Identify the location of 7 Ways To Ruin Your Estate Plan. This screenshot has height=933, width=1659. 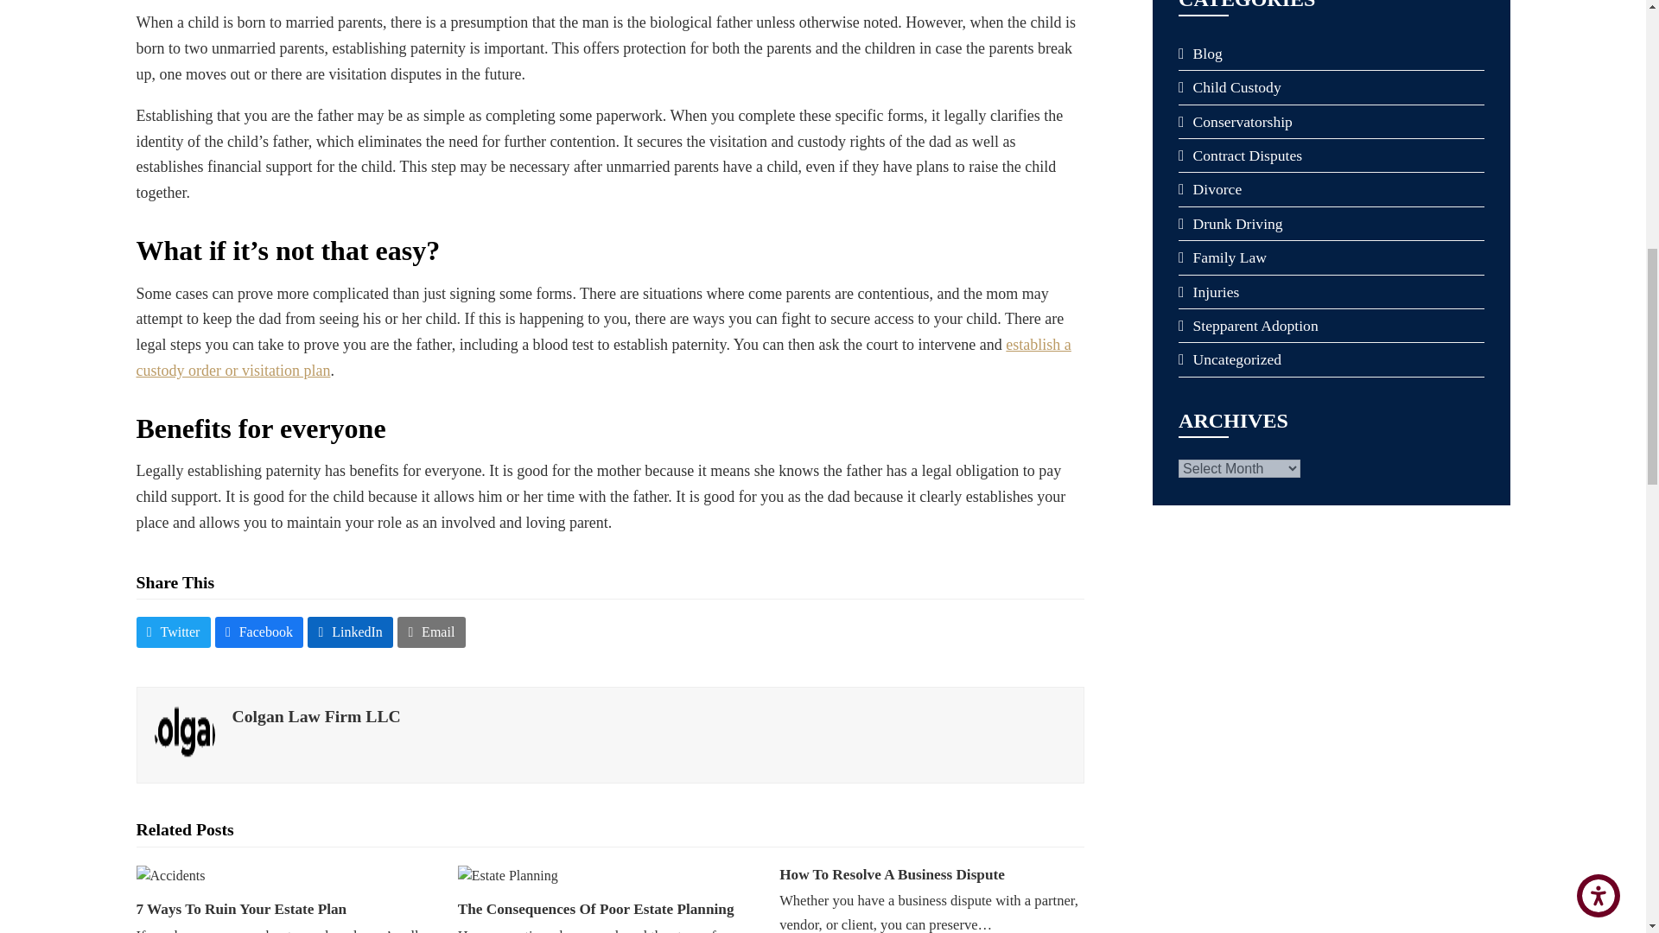
(171, 874).